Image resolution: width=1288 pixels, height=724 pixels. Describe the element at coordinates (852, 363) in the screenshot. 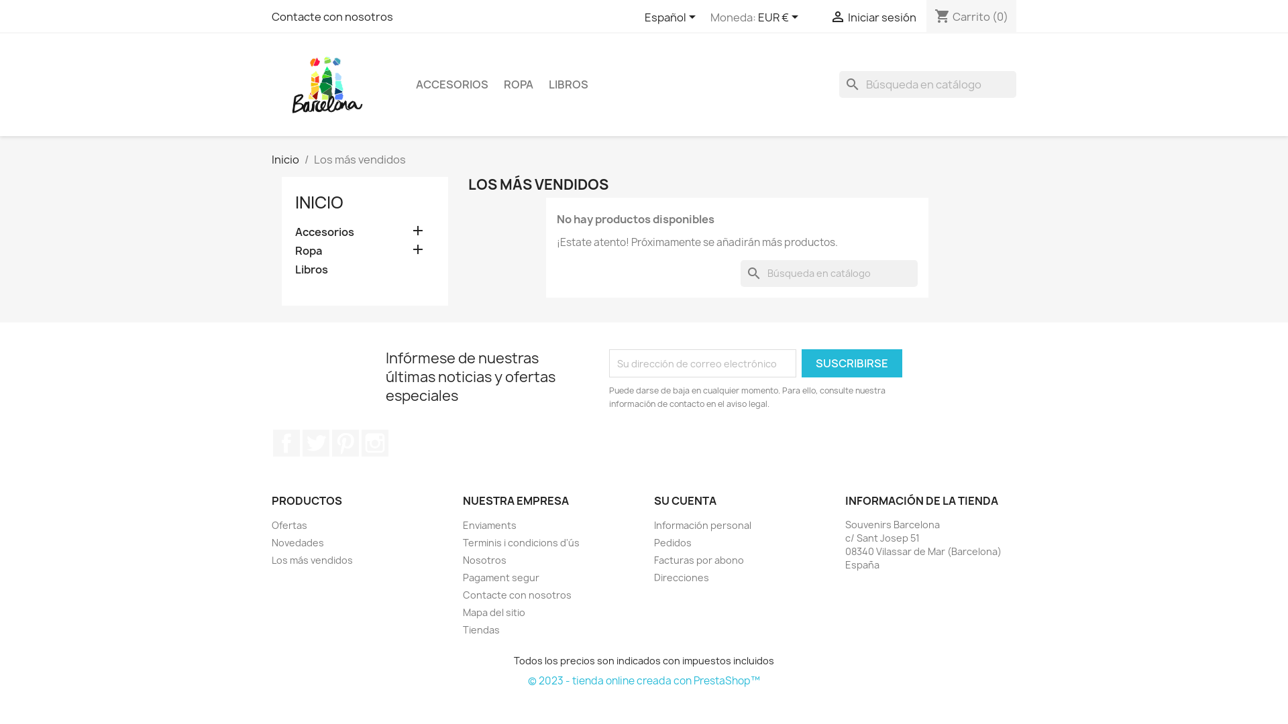

I see `Suscribirse` at that location.